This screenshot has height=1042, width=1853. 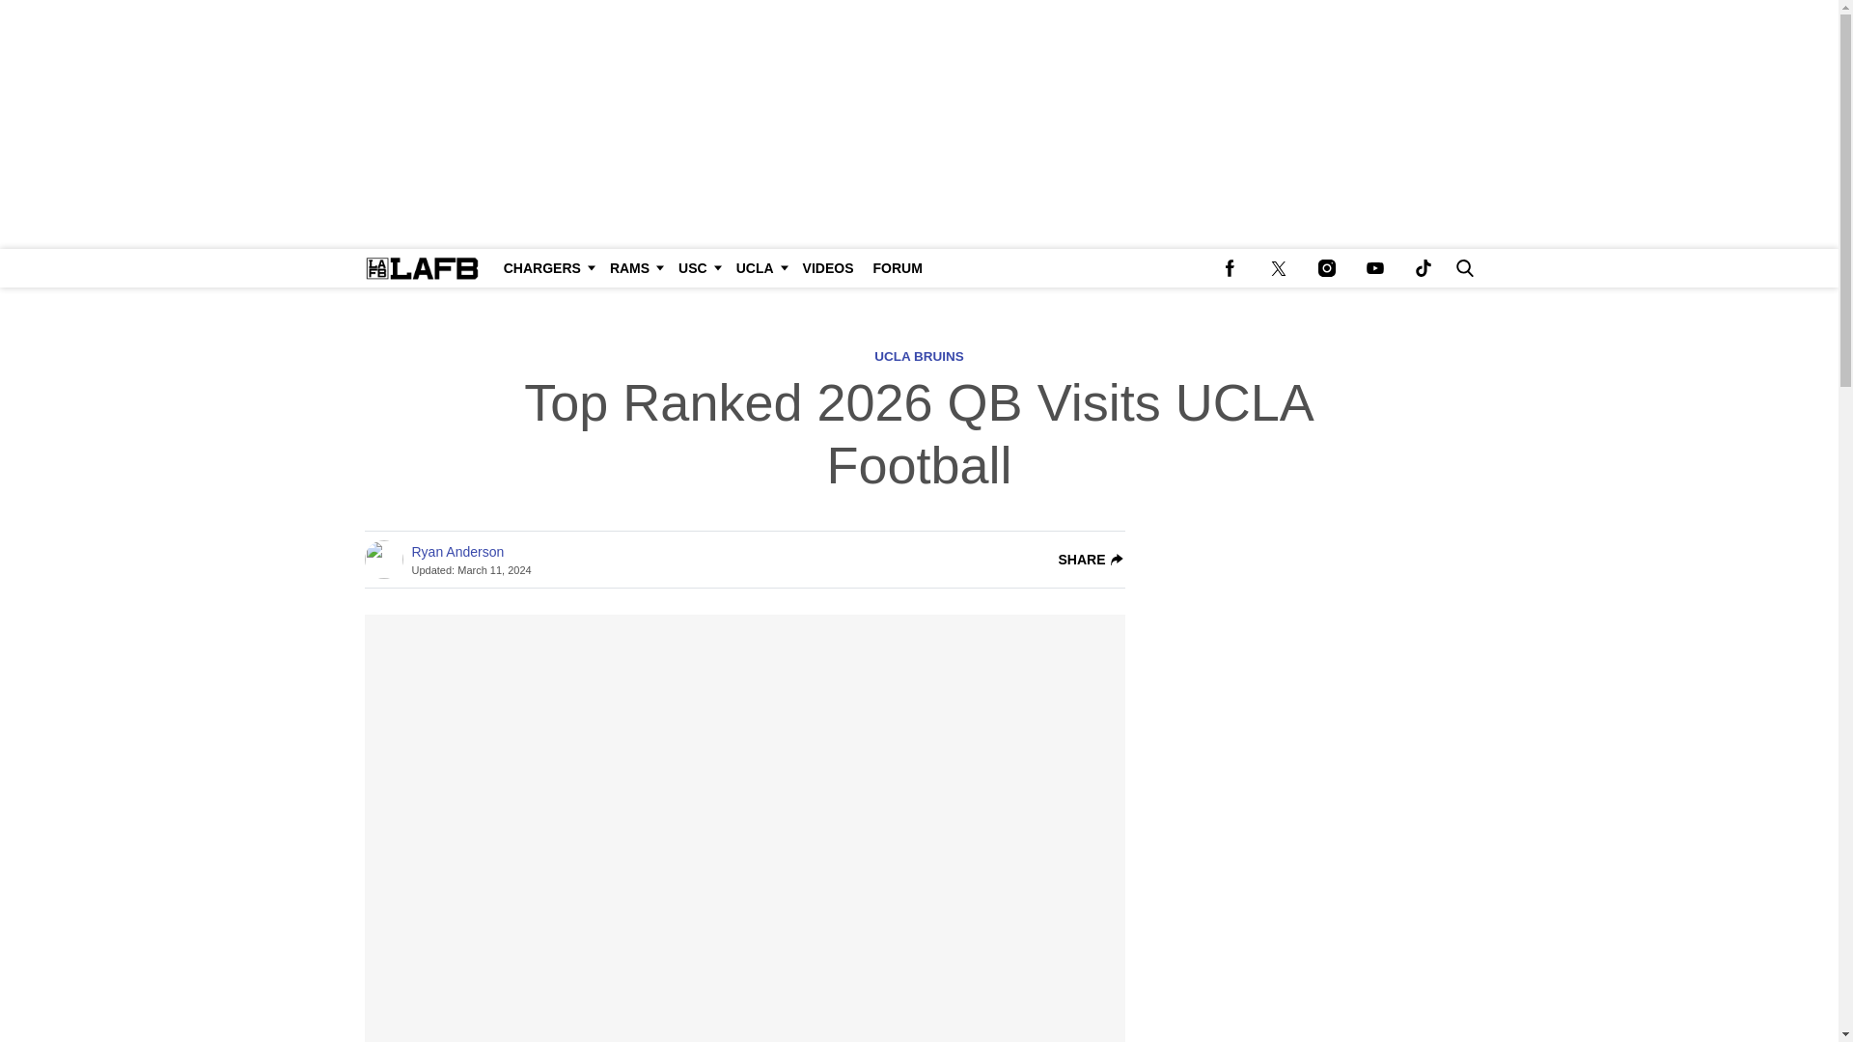 What do you see at coordinates (547, 268) in the screenshot?
I see `CHARGERS` at bounding box center [547, 268].